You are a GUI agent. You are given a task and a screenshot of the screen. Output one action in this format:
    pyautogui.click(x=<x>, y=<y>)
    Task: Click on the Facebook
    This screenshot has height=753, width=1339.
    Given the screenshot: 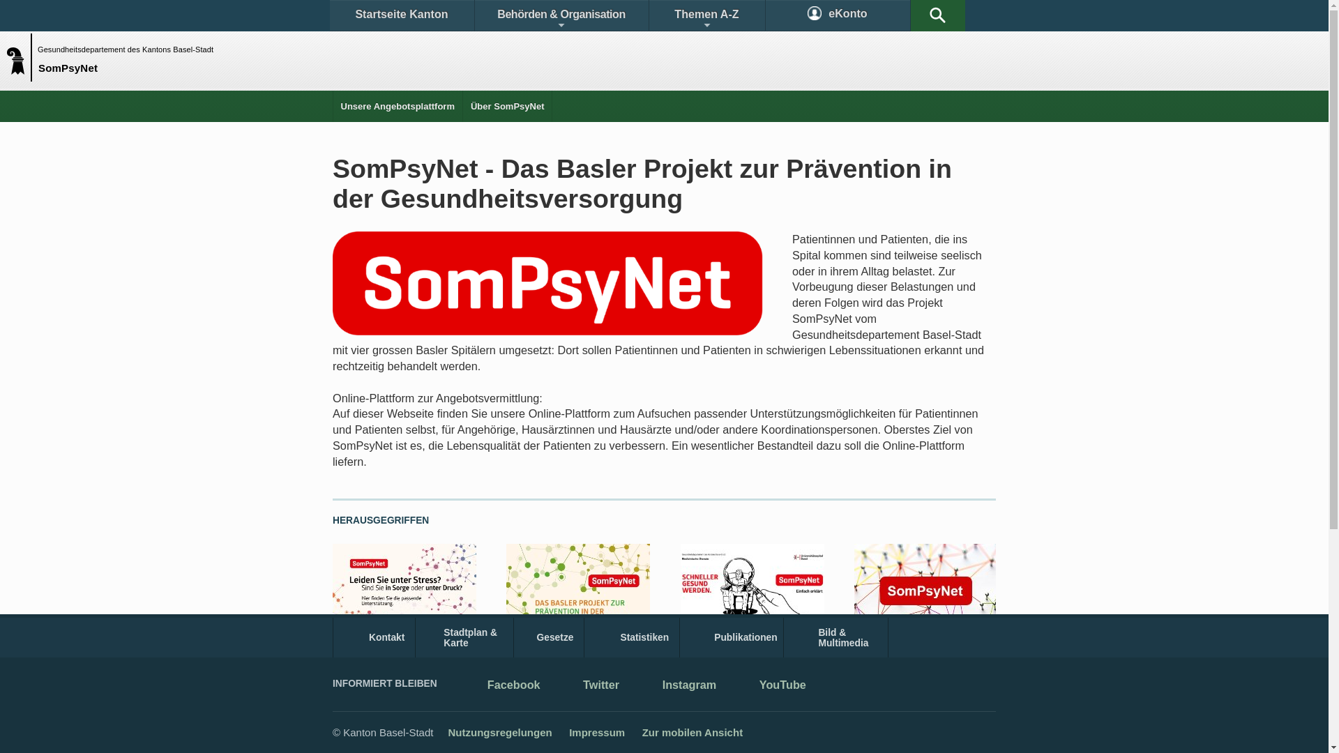 What is the action you would take?
    pyautogui.click(x=504, y=686)
    